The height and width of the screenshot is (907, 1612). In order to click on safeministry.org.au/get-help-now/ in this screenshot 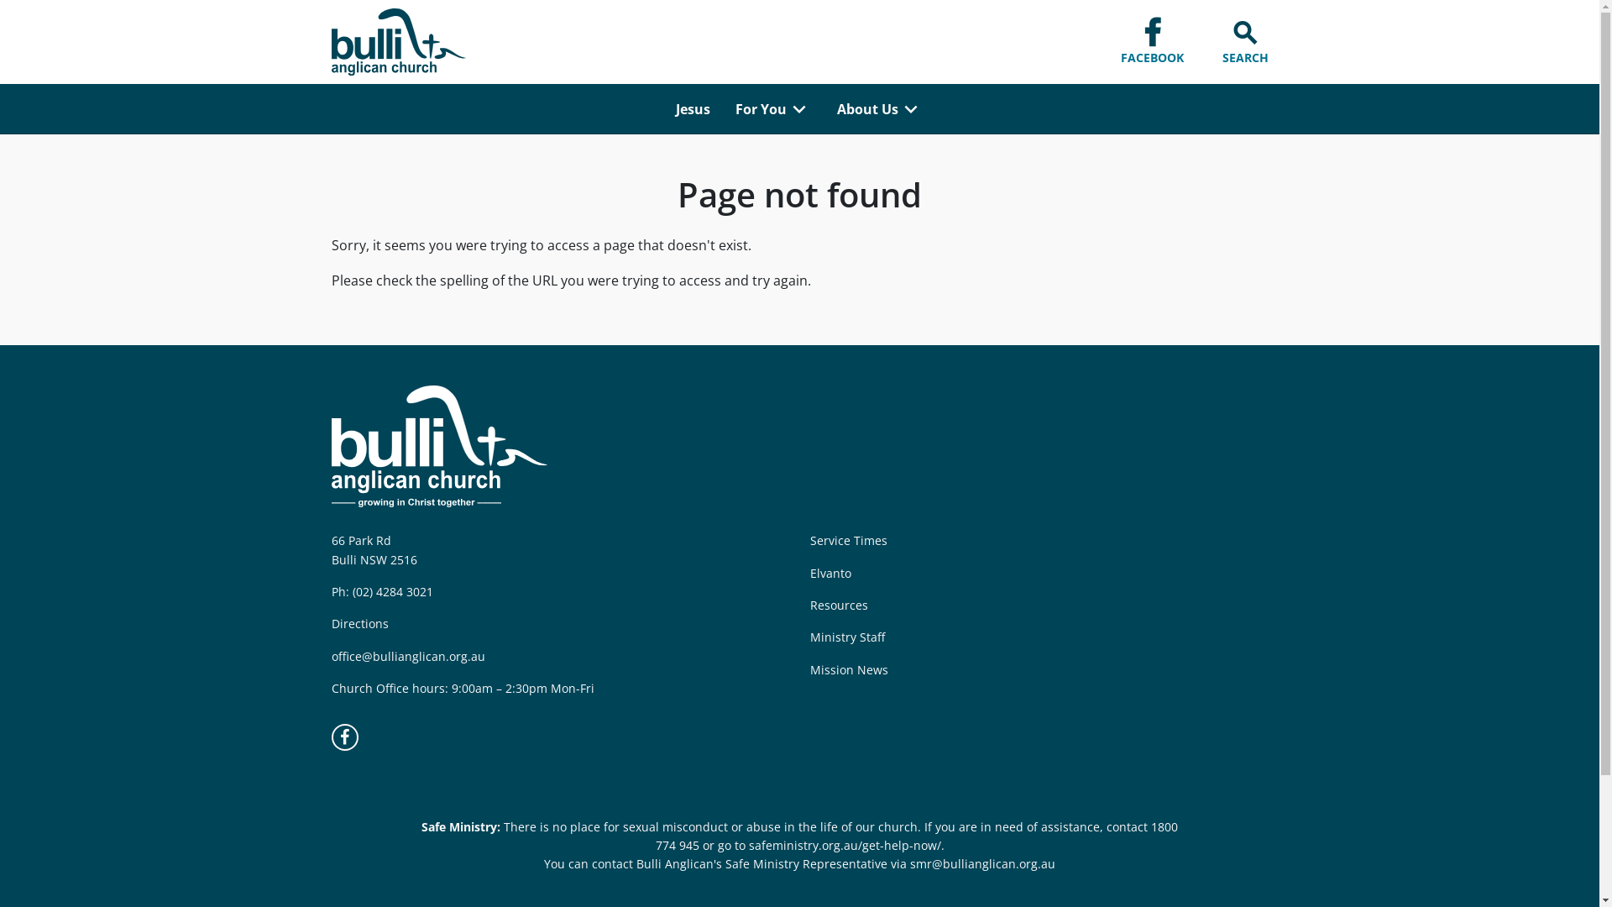, I will do `click(845, 845)`.